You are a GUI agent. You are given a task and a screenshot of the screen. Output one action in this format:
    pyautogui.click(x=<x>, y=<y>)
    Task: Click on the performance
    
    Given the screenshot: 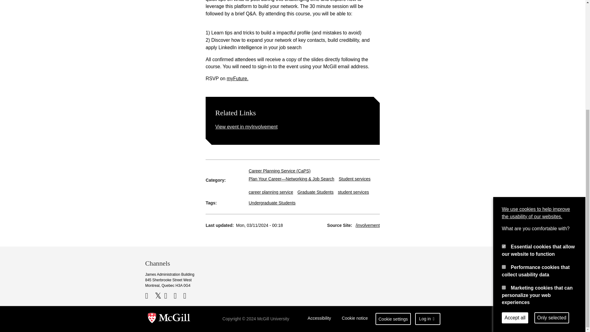 What is the action you would take?
    pyautogui.click(x=504, y=106)
    